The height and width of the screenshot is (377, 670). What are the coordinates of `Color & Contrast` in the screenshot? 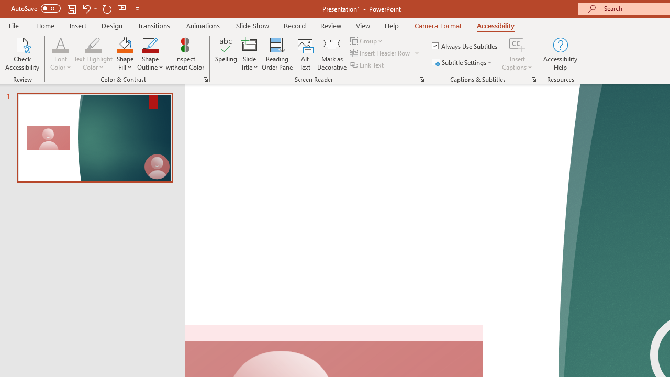 It's located at (205, 80).